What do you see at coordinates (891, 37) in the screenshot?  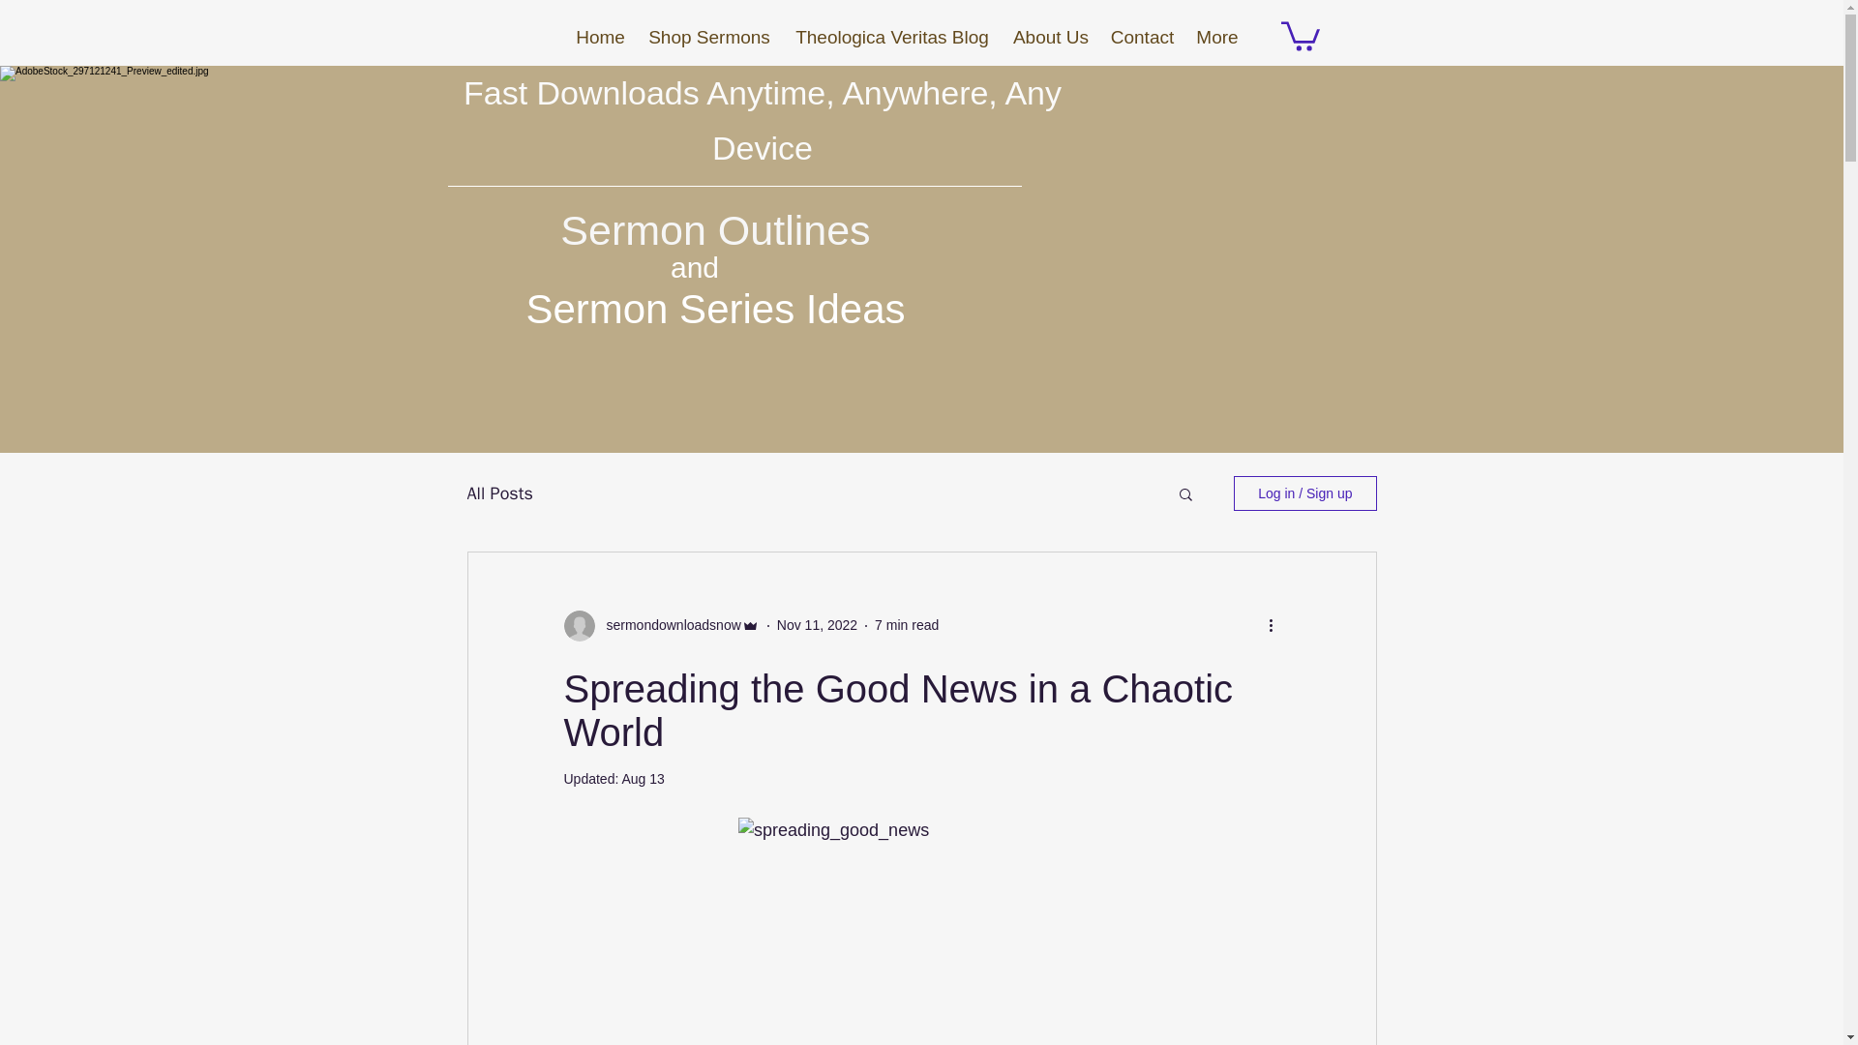 I see `Theologica Veritas Blog` at bounding box center [891, 37].